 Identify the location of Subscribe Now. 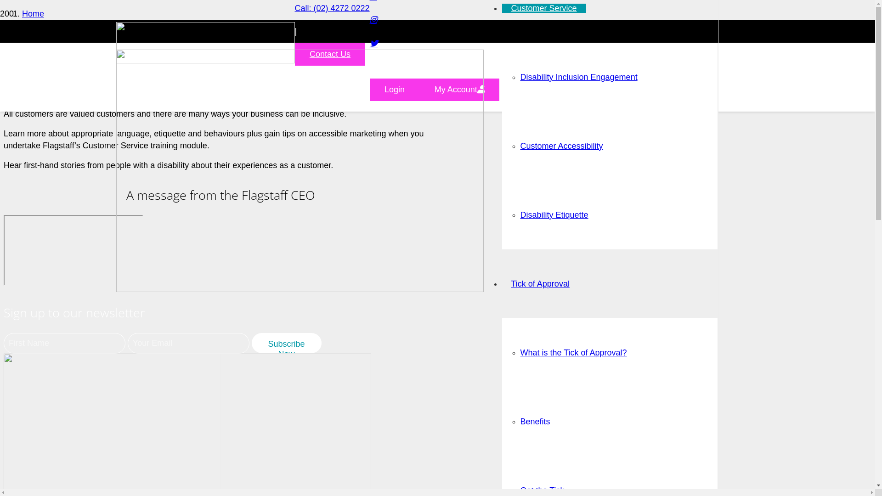
(287, 343).